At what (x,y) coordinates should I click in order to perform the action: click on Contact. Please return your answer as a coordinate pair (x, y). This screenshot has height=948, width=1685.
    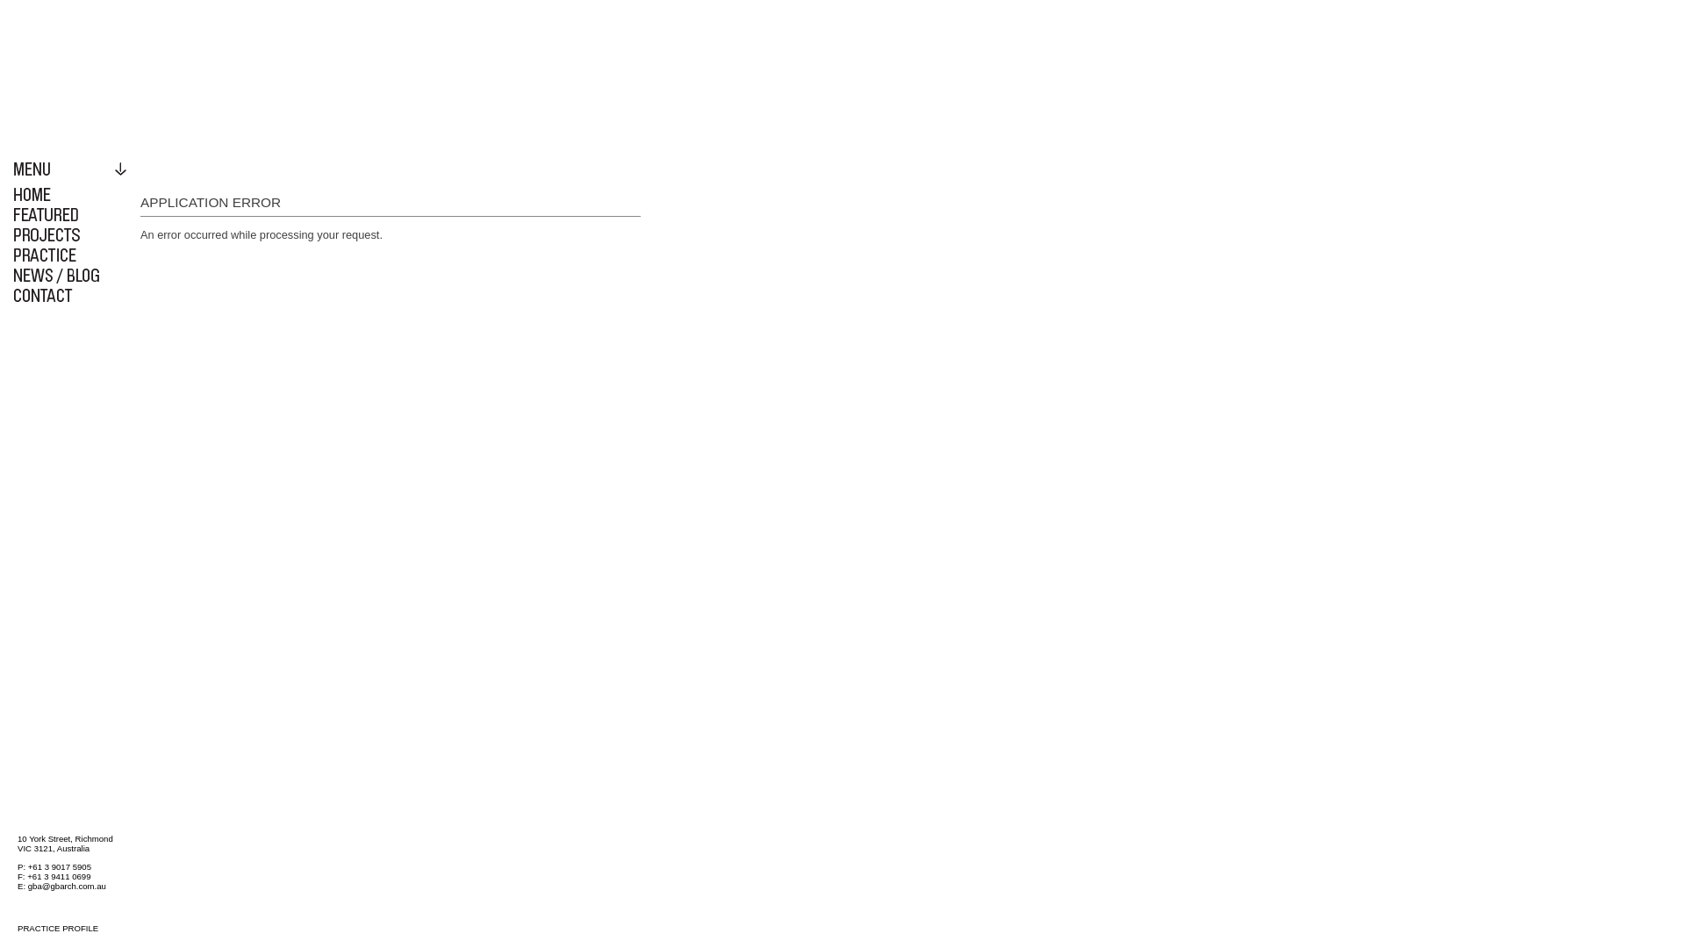
    Looking at the image, I should click on (70, 295).